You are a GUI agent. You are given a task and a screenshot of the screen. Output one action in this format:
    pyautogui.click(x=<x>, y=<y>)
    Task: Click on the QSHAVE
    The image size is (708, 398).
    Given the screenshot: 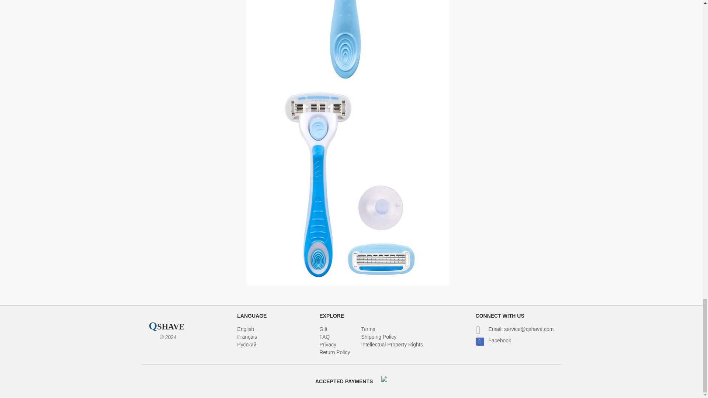 What is the action you would take?
    pyautogui.click(x=167, y=327)
    